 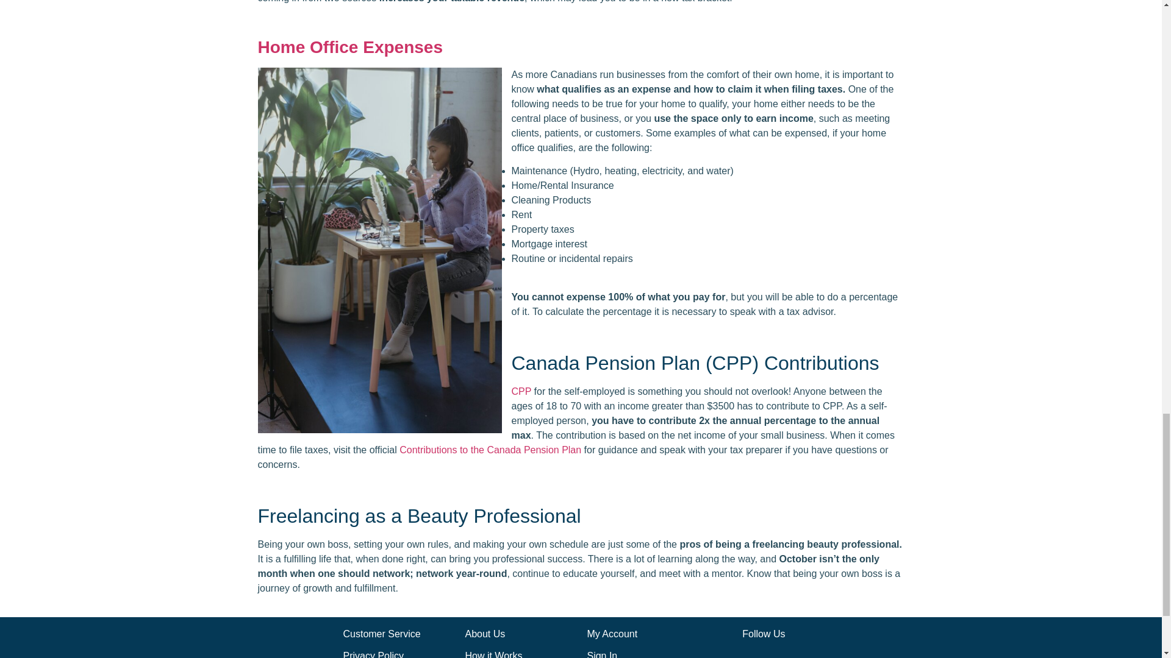 I want to click on How it Works, so click(x=493, y=654).